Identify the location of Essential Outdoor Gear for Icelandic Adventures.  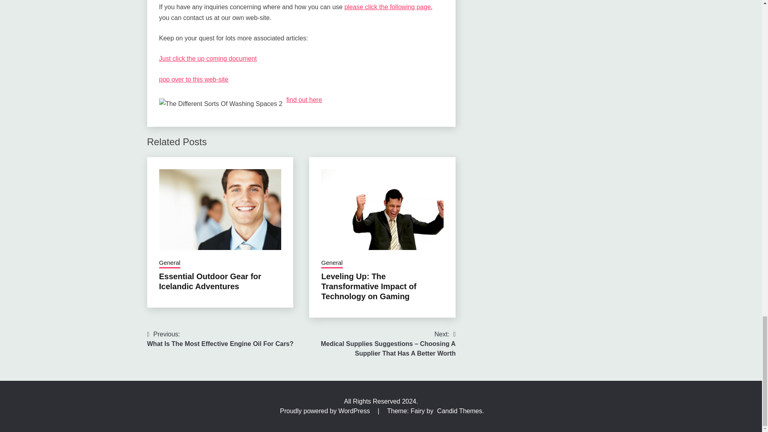
(210, 281).